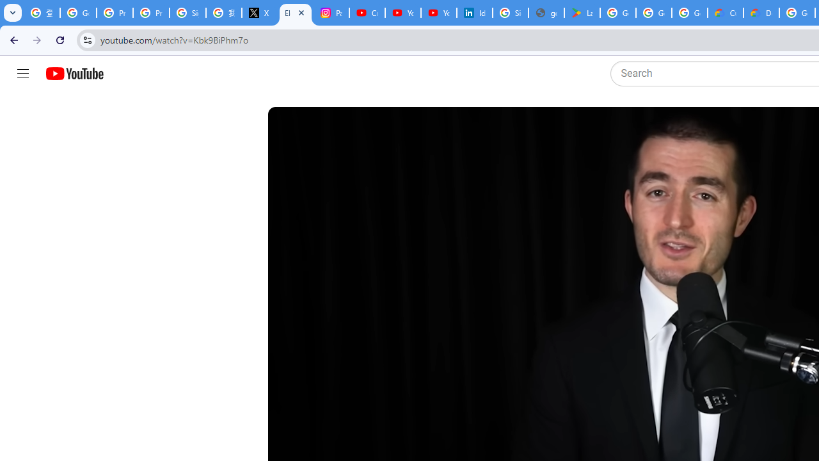 Image resolution: width=819 pixels, height=461 pixels. Describe the element at coordinates (115, 13) in the screenshot. I see `Privacy Help Center - Policies Help` at that location.